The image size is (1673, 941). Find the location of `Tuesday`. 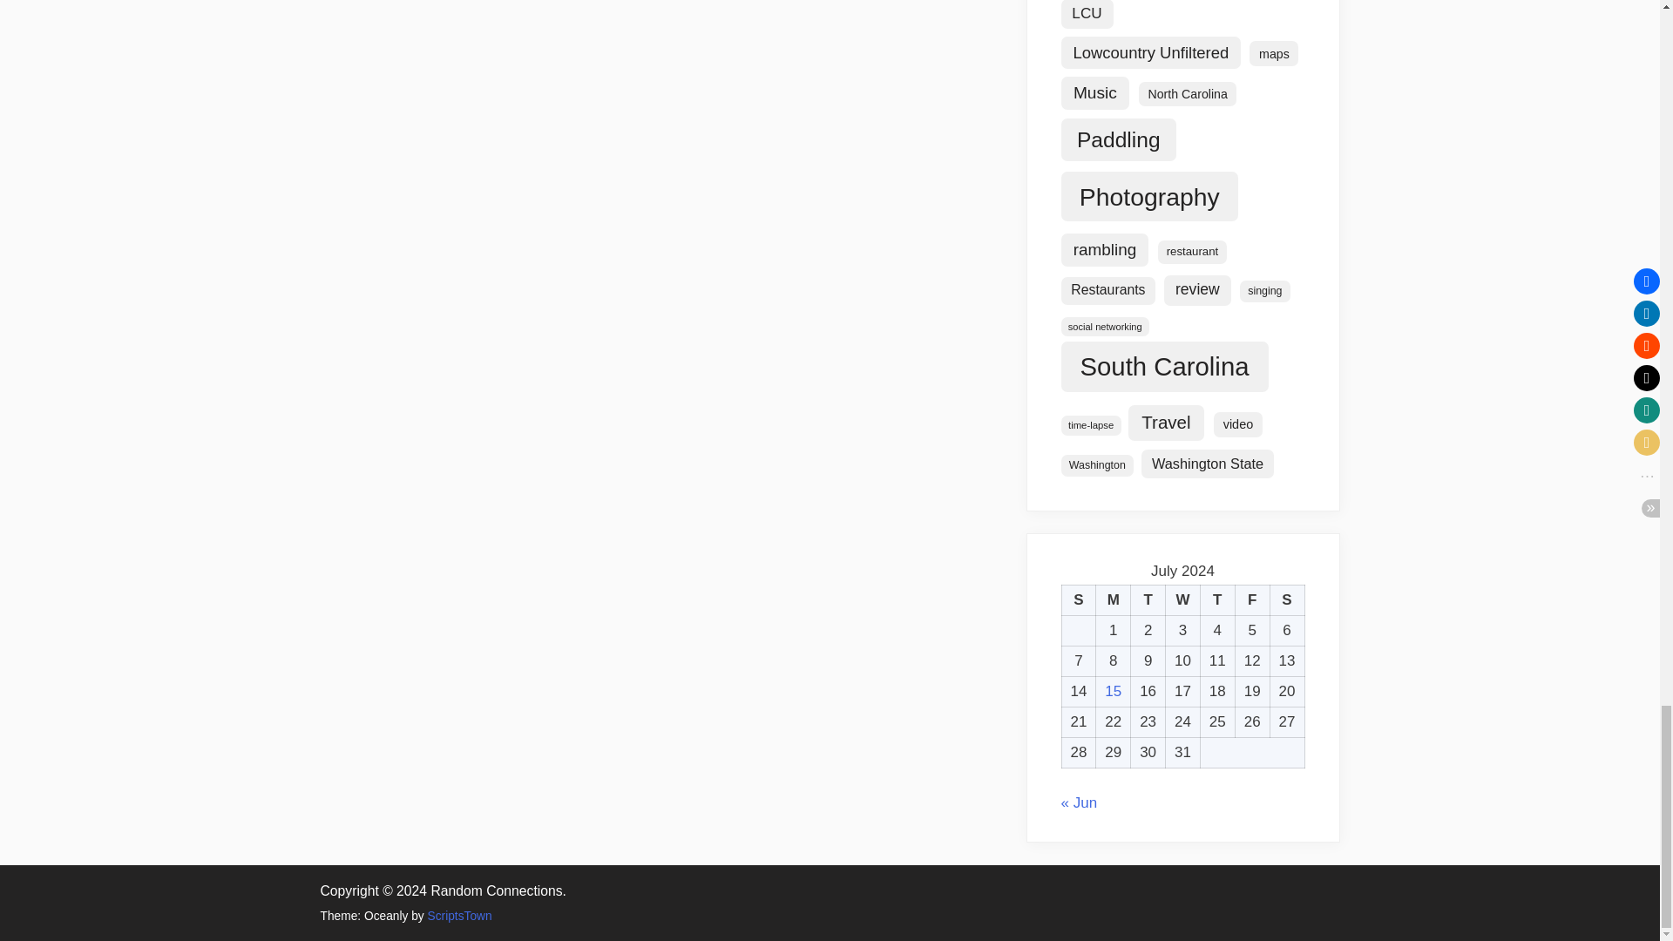

Tuesday is located at coordinates (1148, 600).